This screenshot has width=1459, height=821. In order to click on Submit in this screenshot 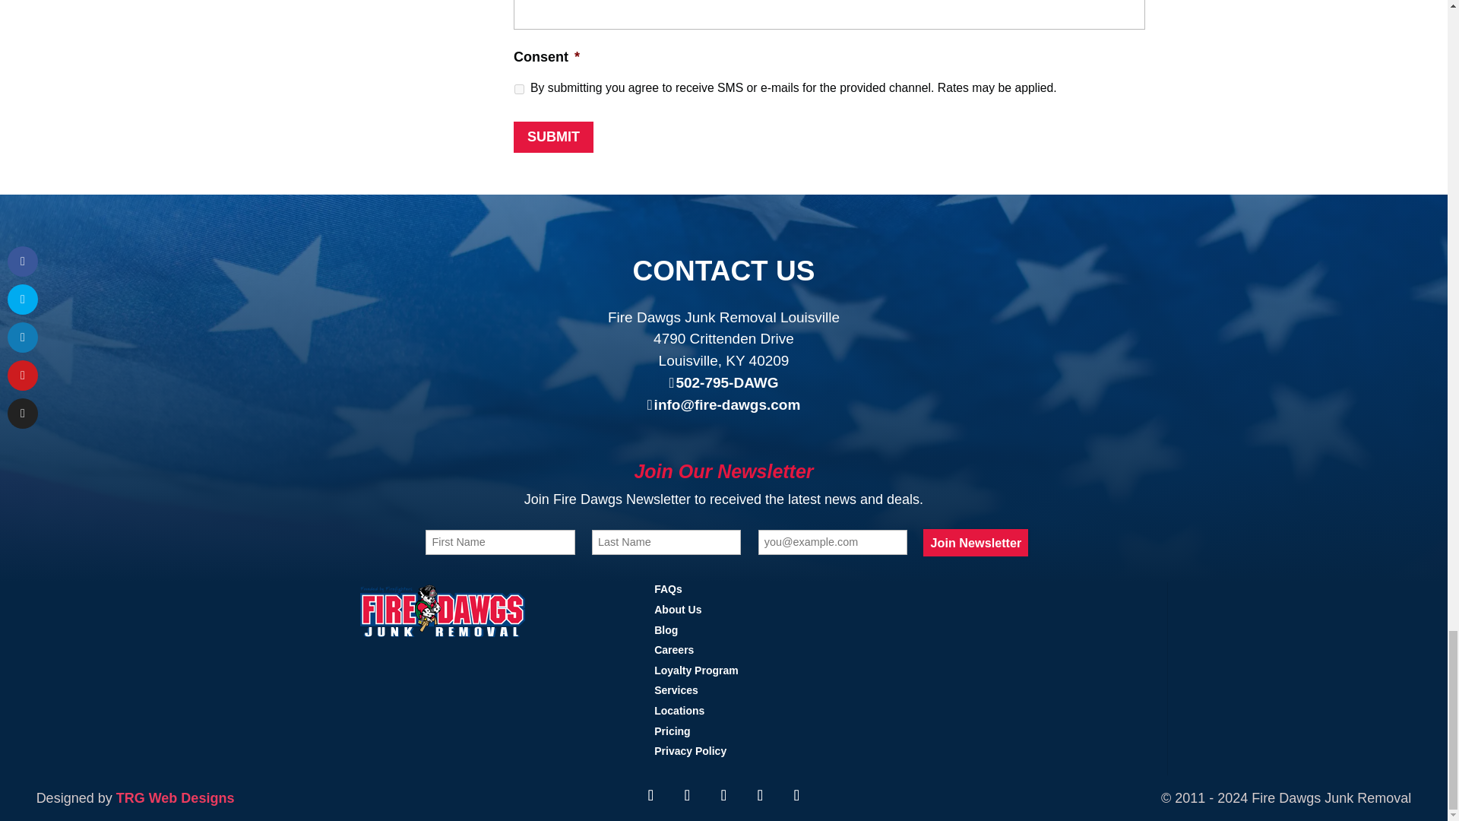, I will do `click(553, 137)`.